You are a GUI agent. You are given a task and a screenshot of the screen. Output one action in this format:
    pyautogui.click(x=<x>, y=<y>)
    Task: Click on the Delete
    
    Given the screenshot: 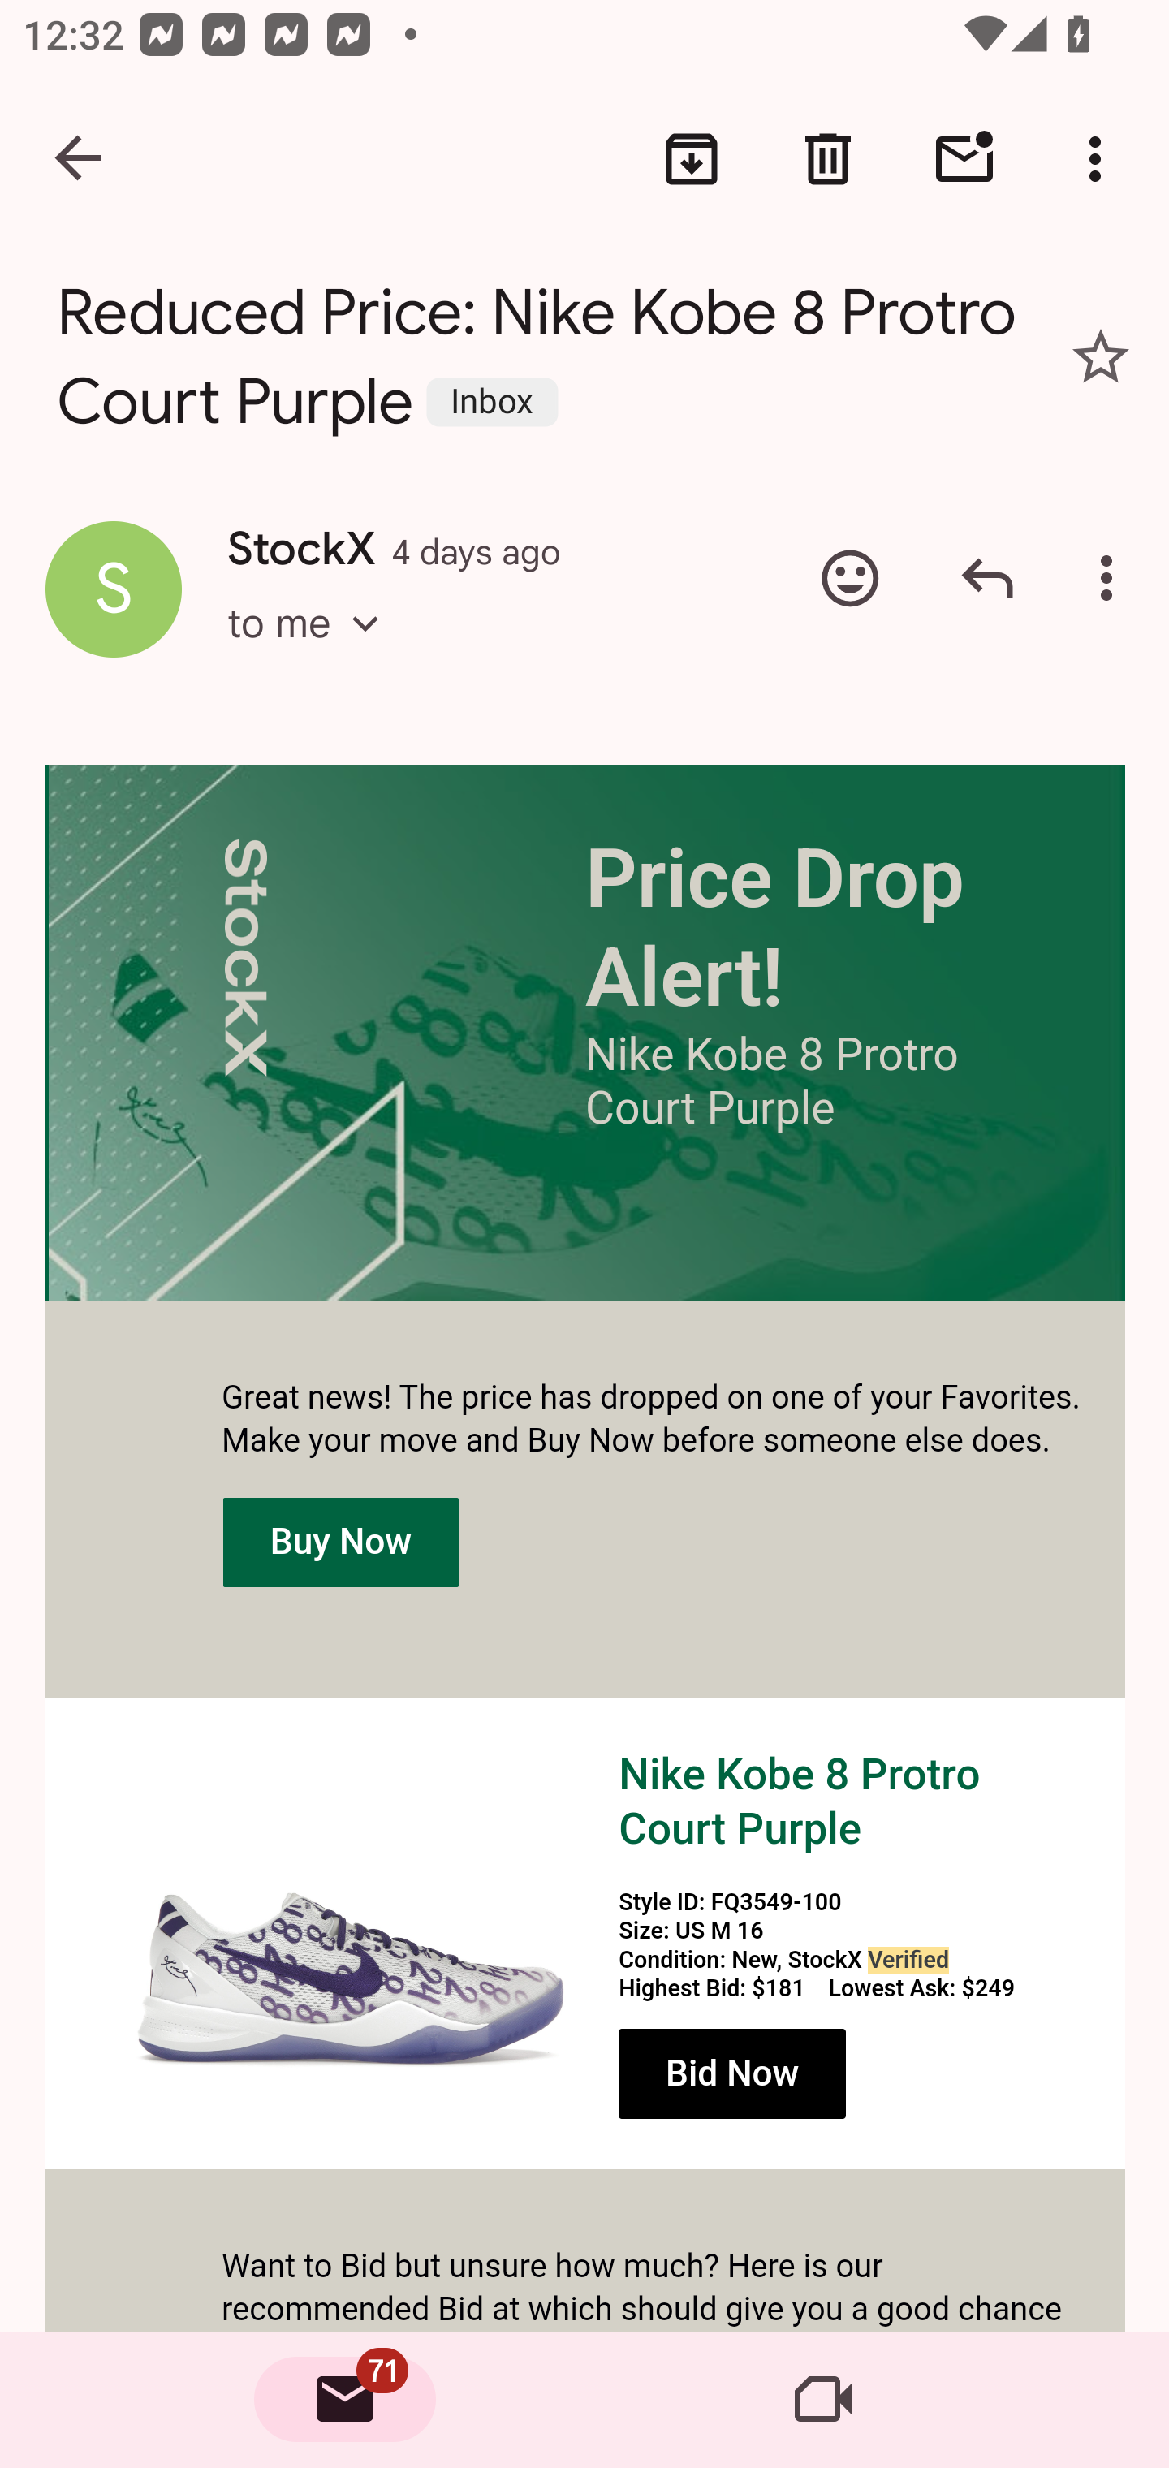 What is the action you would take?
    pyautogui.click(x=828, y=159)
    